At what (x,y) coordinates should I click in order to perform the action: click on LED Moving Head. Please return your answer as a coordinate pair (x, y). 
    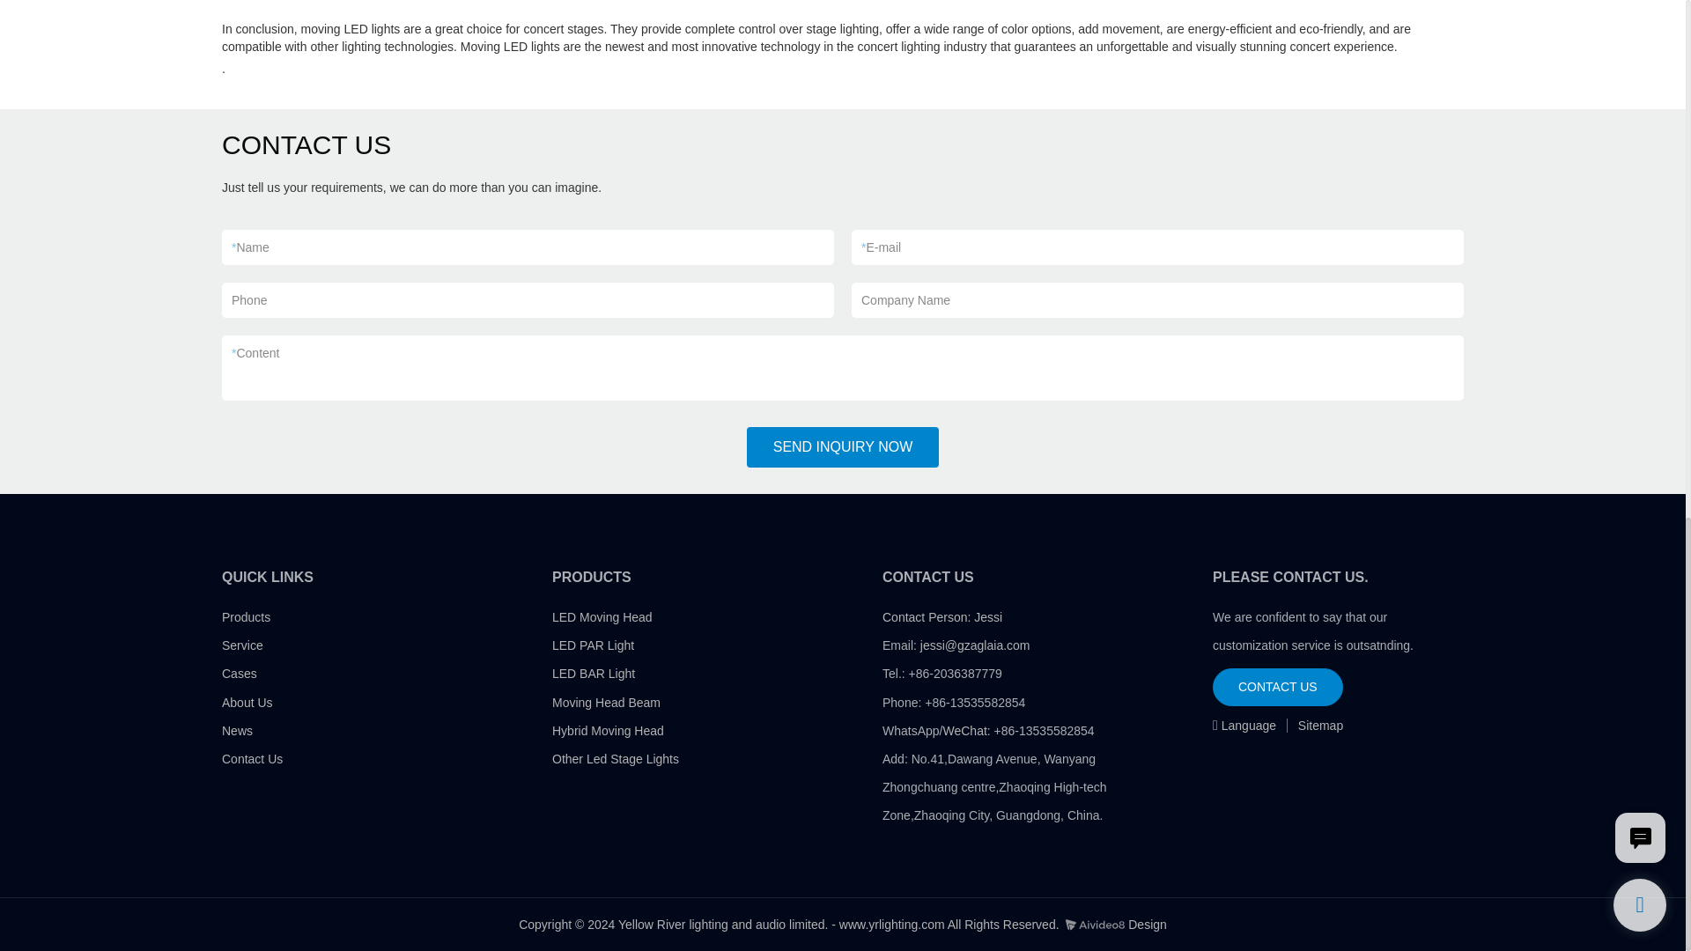
    Looking at the image, I should click on (602, 616).